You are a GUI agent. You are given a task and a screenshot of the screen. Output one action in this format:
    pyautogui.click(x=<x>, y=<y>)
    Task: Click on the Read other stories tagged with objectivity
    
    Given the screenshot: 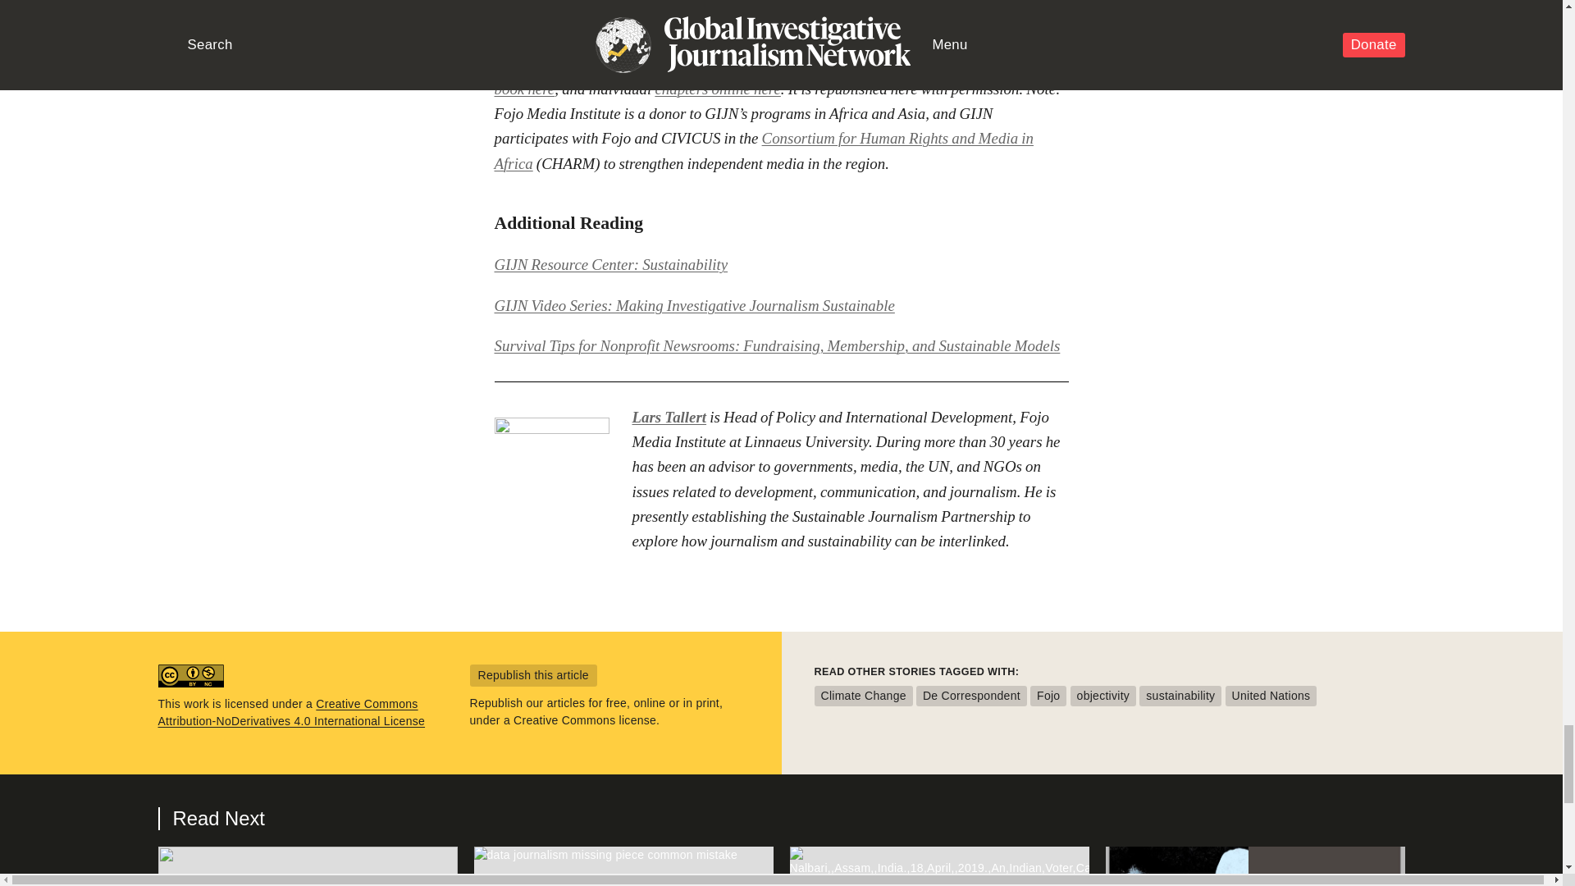 What is the action you would take?
    pyautogui.click(x=1104, y=696)
    